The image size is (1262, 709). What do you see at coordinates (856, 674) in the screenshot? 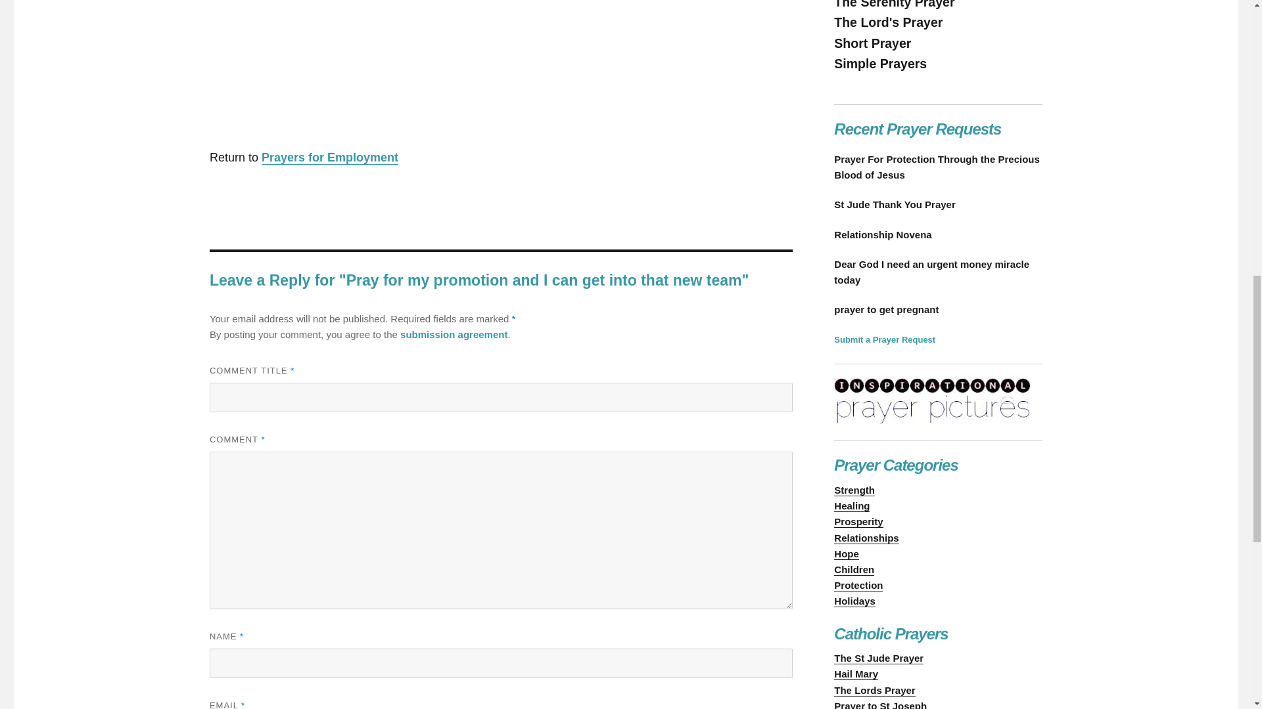
I see `Hail Mary` at bounding box center [856, 674].